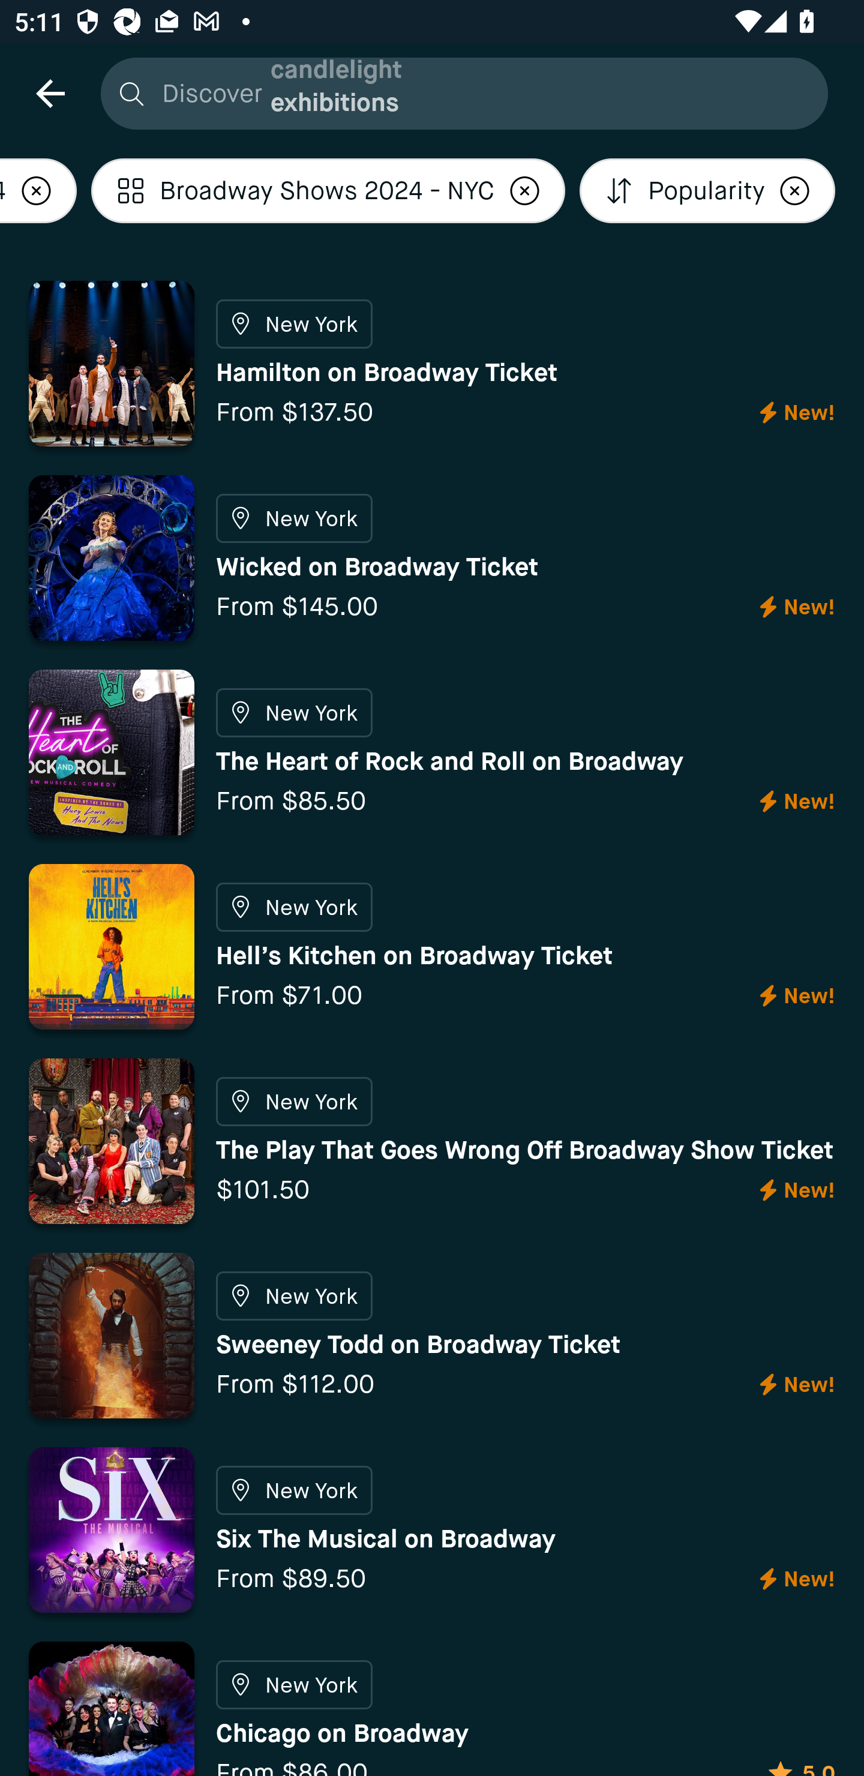 The image size is (864, 1776). I want to click on Localized description, so click(525, 191).